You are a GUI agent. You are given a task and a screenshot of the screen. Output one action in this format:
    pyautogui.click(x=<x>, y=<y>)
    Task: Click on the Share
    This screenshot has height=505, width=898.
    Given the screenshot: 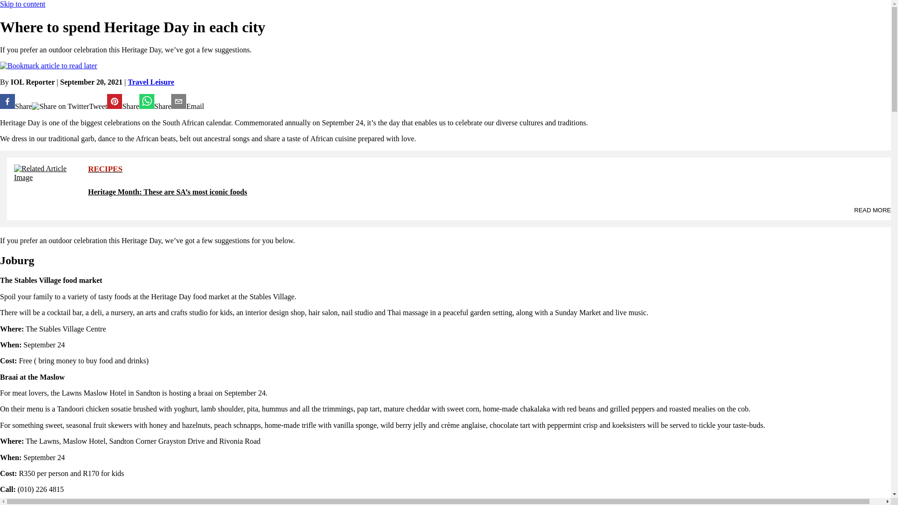 What is the action you would take?
    pyautogui.click(x=16, y=102)
    